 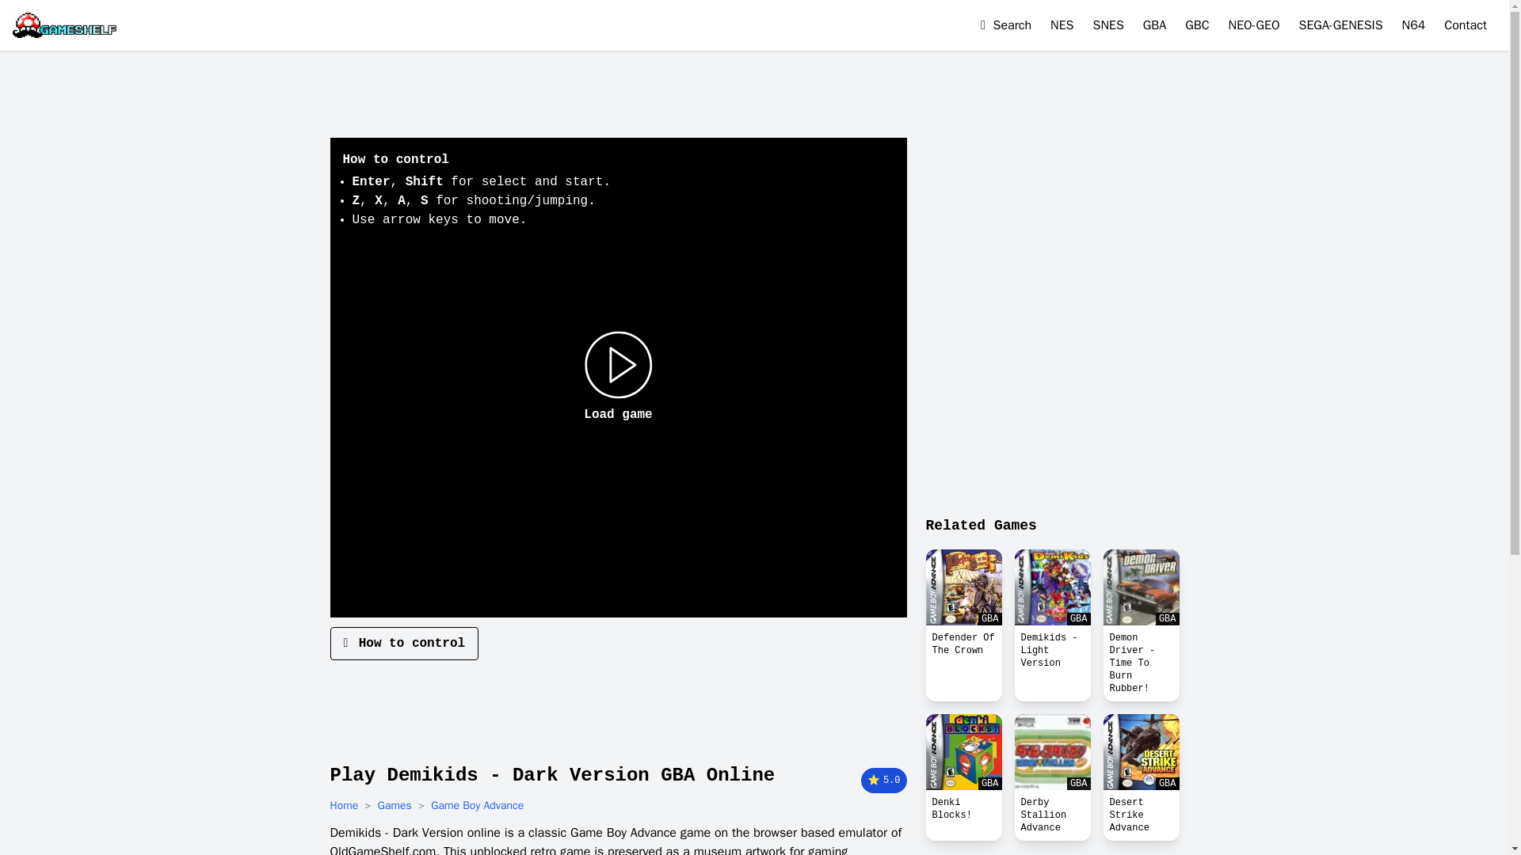 What do you see at coordinates (395, 806) in the screenshot?
I see `Games` at bounding box center [395, 806].